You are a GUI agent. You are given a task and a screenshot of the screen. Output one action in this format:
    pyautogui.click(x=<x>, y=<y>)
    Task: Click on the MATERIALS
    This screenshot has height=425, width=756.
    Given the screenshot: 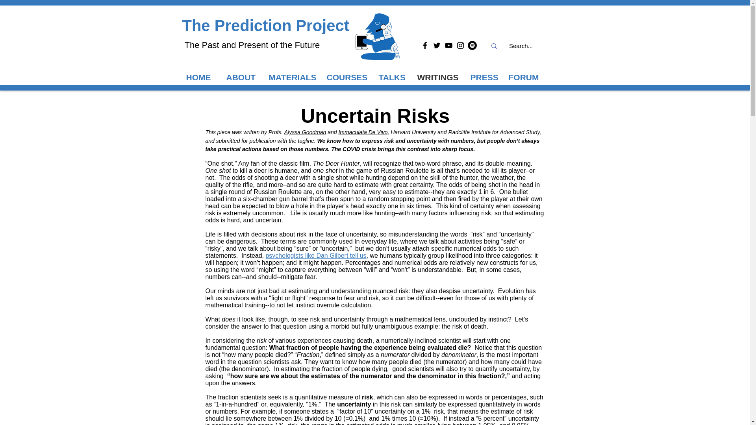 What is the action you would take?
    pyautogui.click(x=294, y=77)
    